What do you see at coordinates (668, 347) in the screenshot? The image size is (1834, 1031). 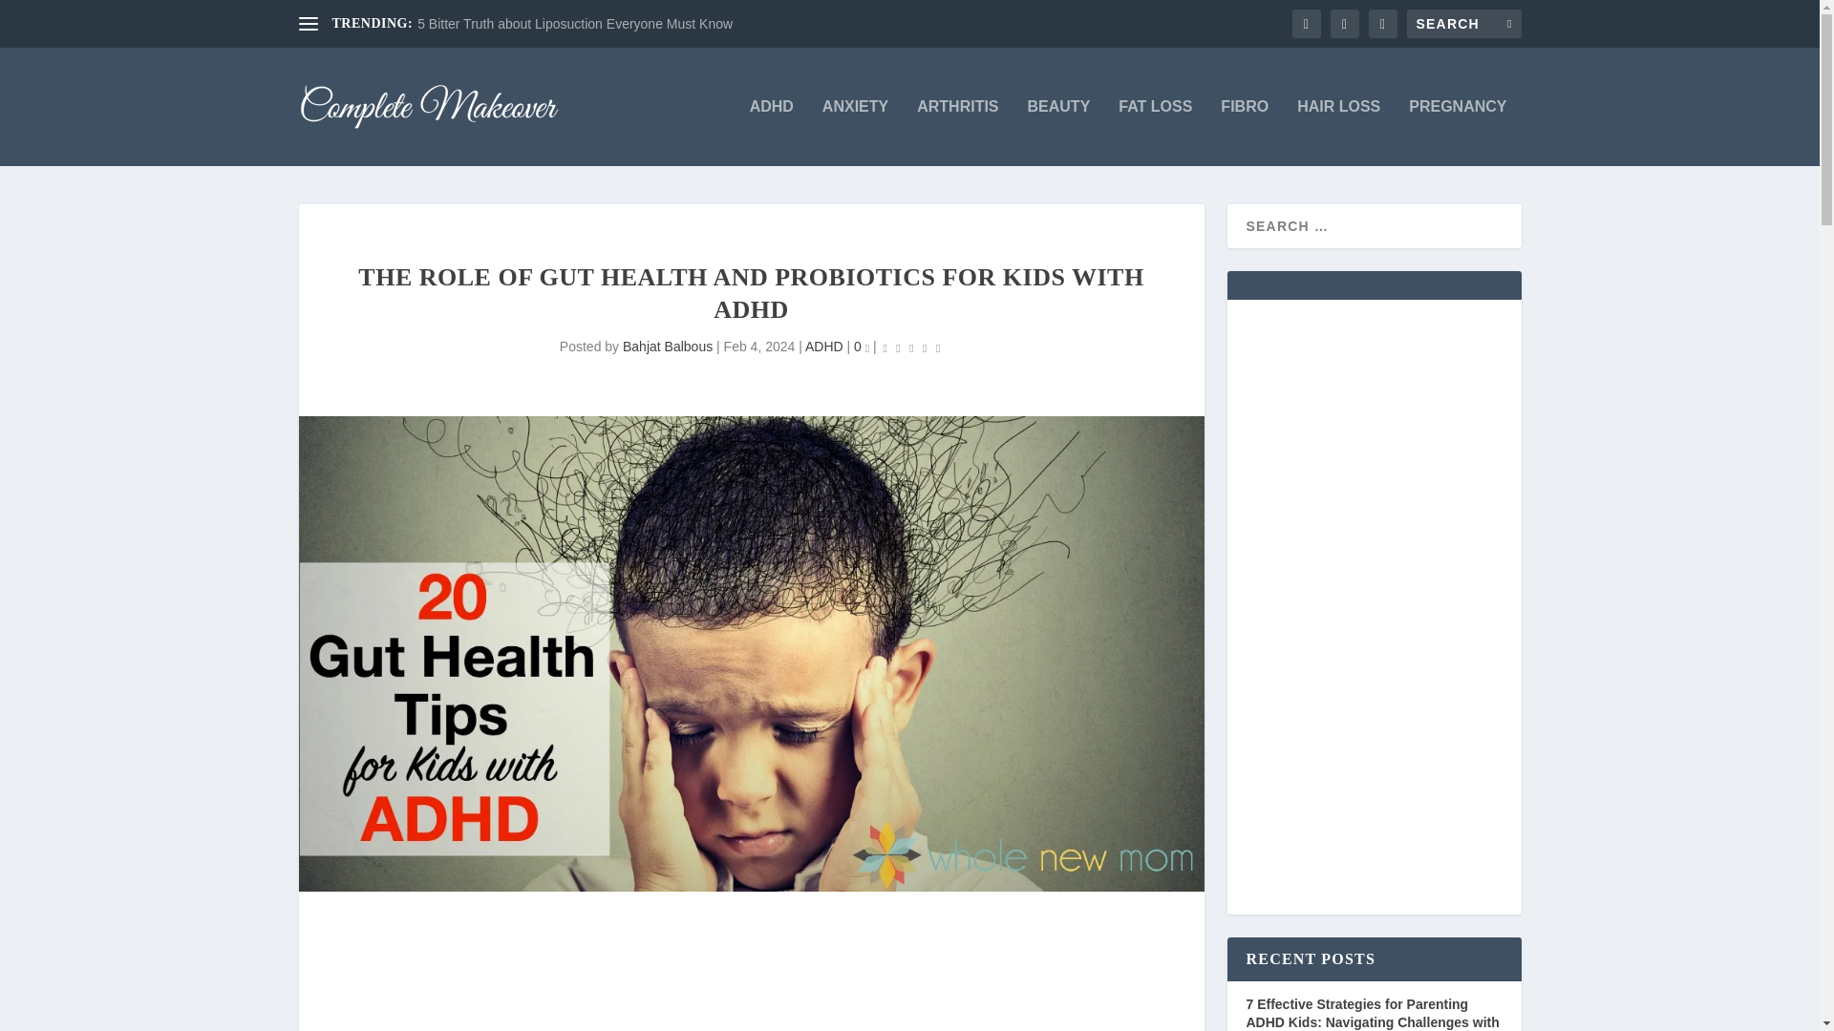 I see `Bahjat Balbous` at bounding box center [668, 347].